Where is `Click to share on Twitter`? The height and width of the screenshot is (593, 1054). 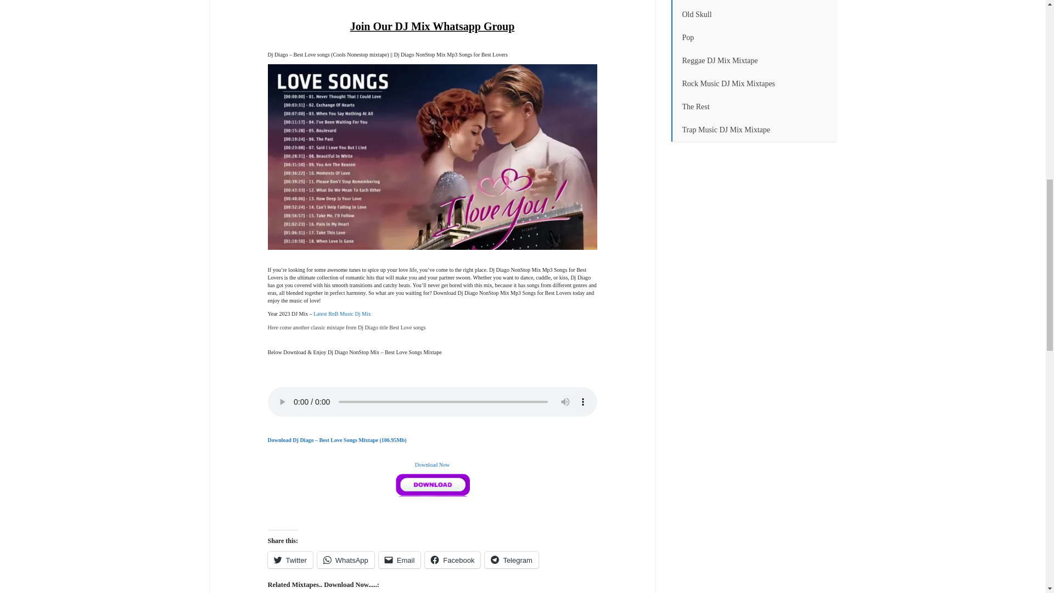 Click to share on Twitter is located at coordinates (290, 560).